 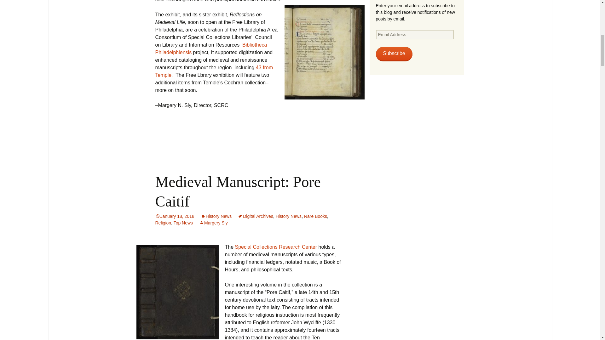 I want to click on Medieval Manuscript: Pore Caitif, so click(x=238, y=191).